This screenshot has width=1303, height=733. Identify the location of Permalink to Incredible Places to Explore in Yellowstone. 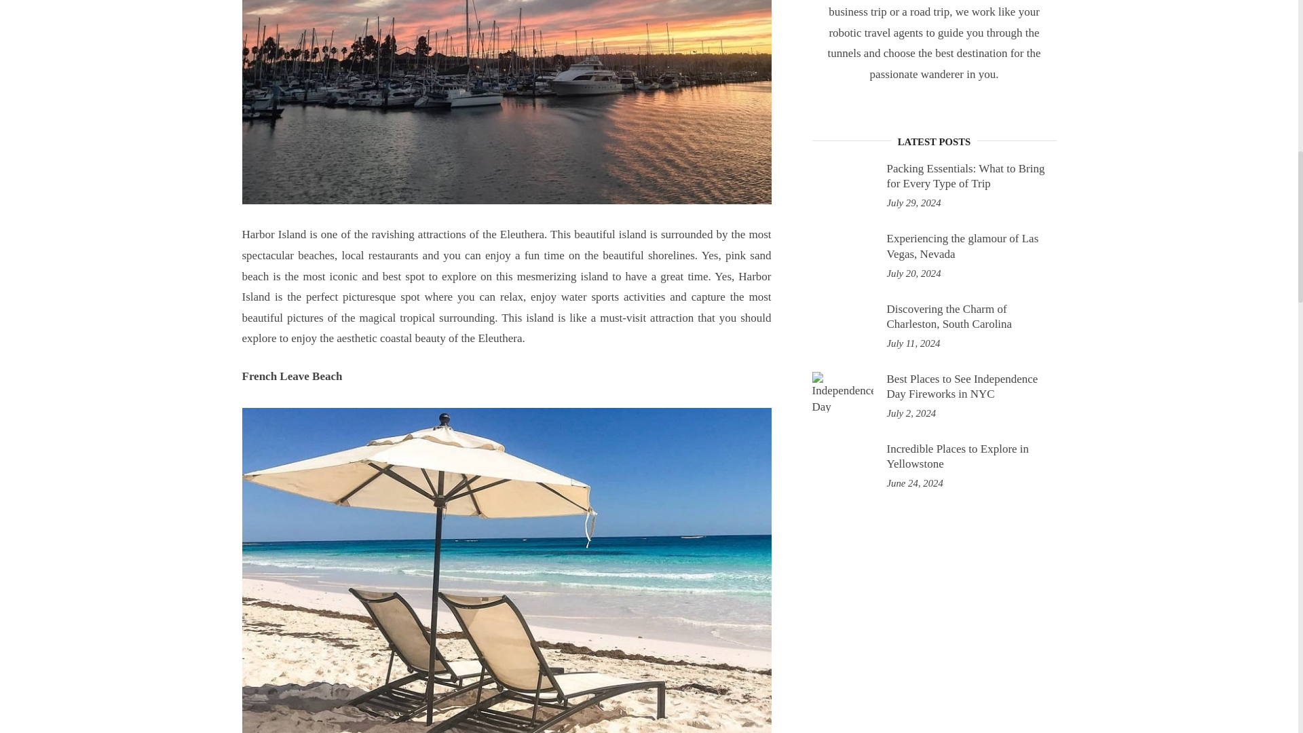
(957, 456).